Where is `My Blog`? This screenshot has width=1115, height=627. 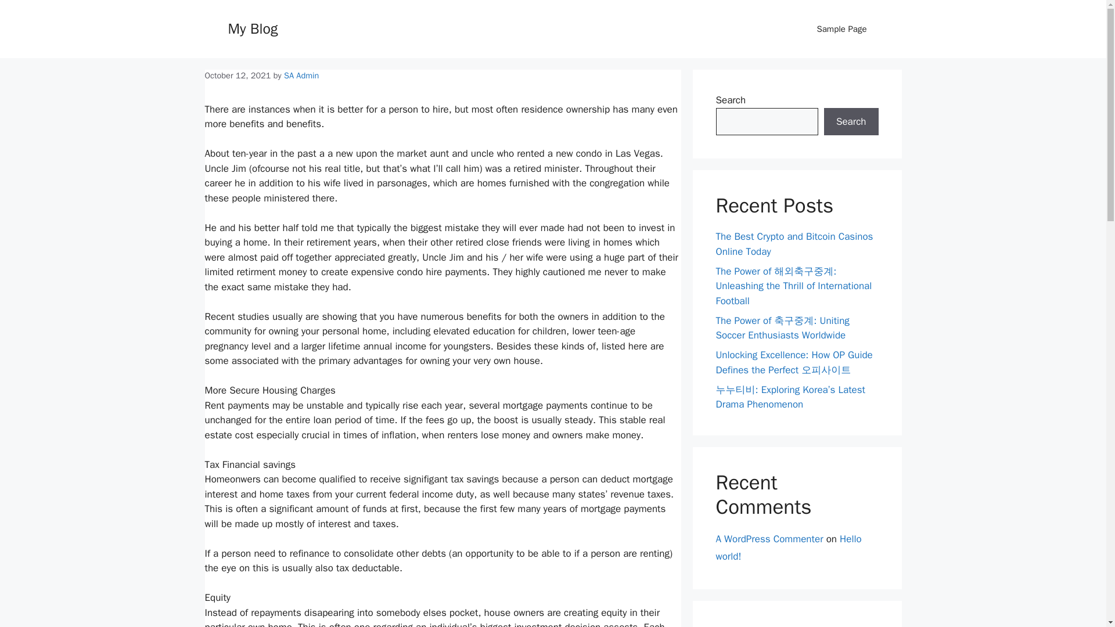
My Blog is located at coordinates (252, 28).